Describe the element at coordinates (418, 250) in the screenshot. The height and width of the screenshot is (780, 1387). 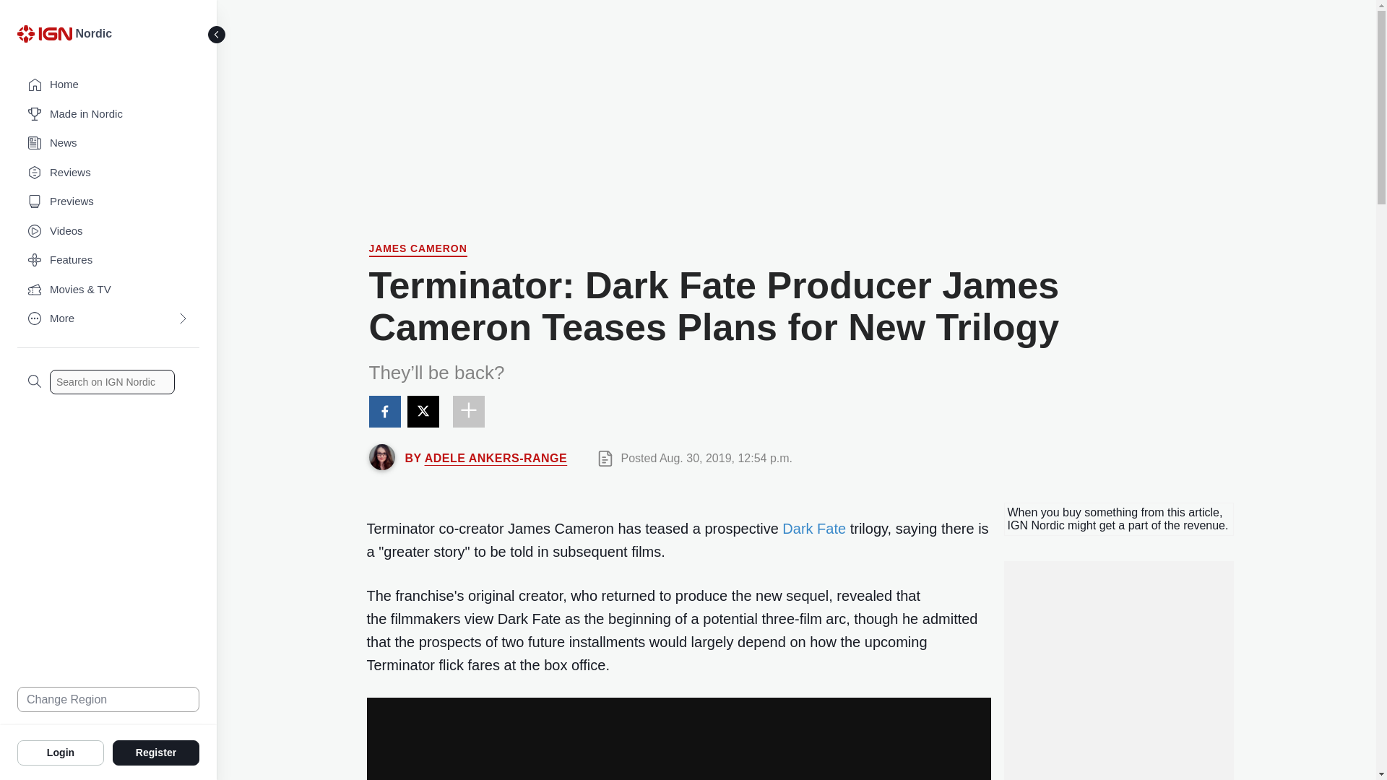
I see `James Cameron` at that location.